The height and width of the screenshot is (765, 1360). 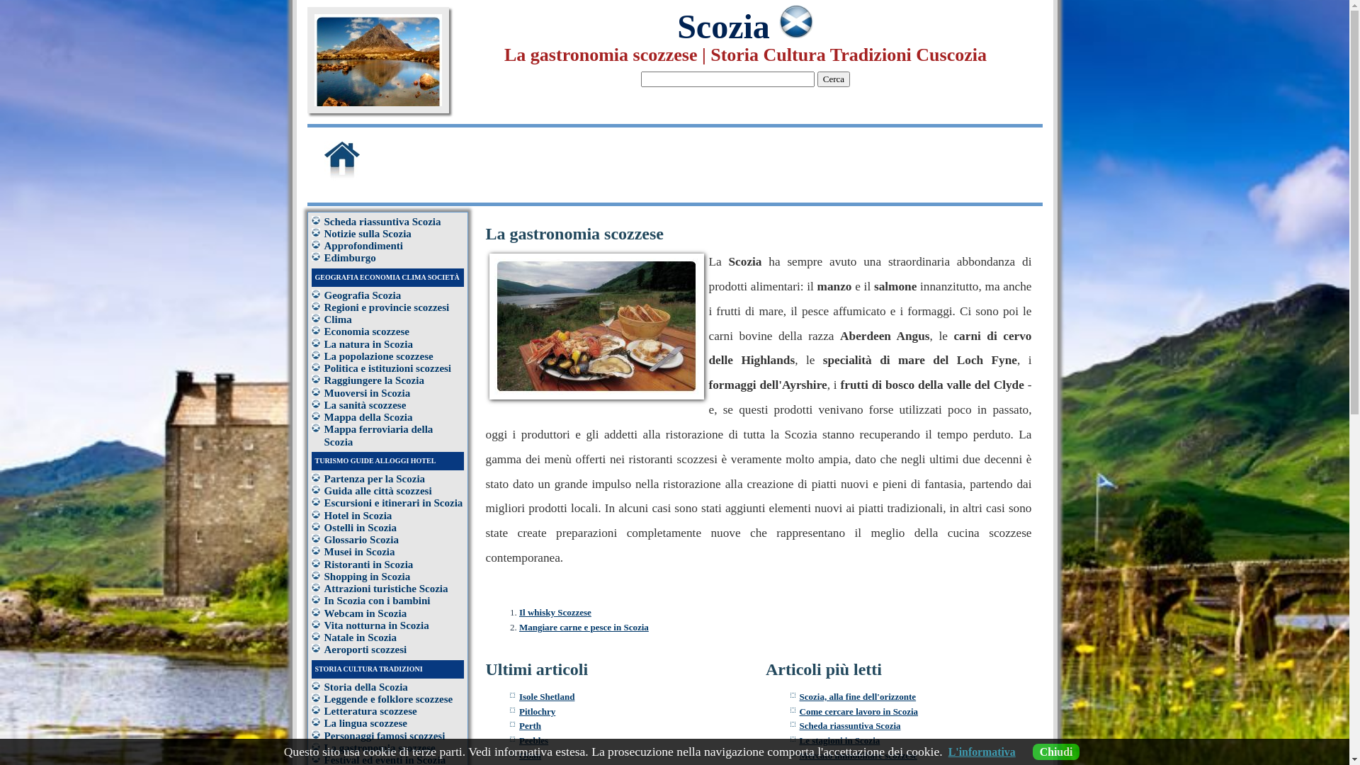 I want to click on Escursioni e itinerari in Scozia, so click(x=394, y=503).